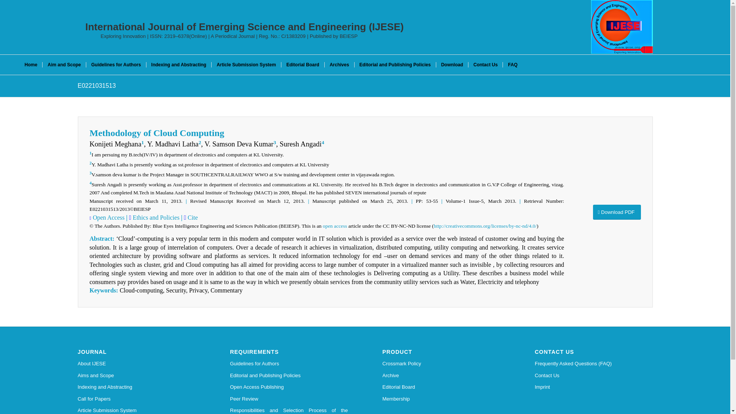  Describe the element at coordinates (64, 64) in the screenshot. I see `Aim and Scope` at that location.